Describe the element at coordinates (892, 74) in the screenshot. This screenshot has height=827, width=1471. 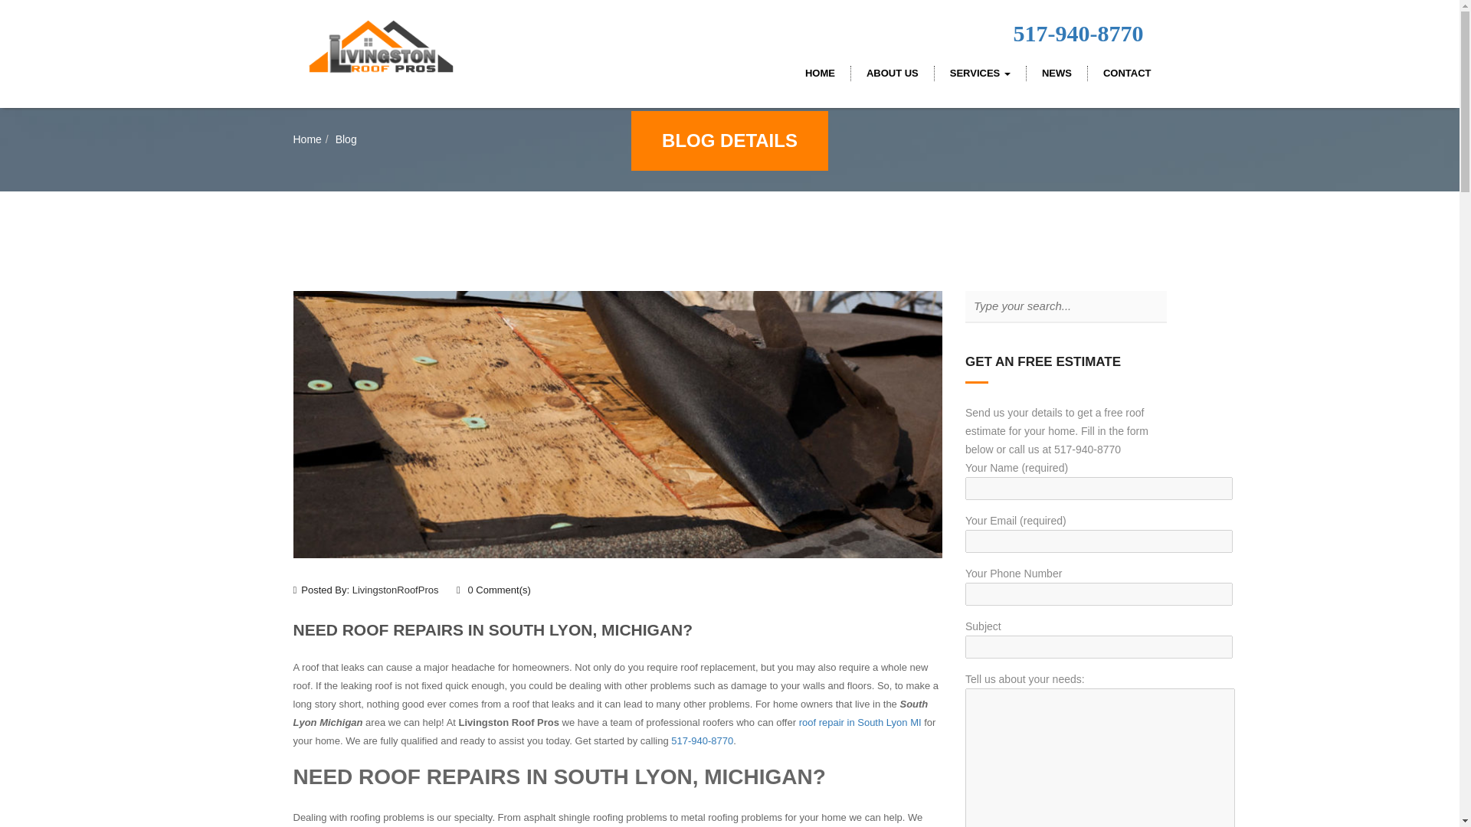
I see `ABOUT US` at that location.